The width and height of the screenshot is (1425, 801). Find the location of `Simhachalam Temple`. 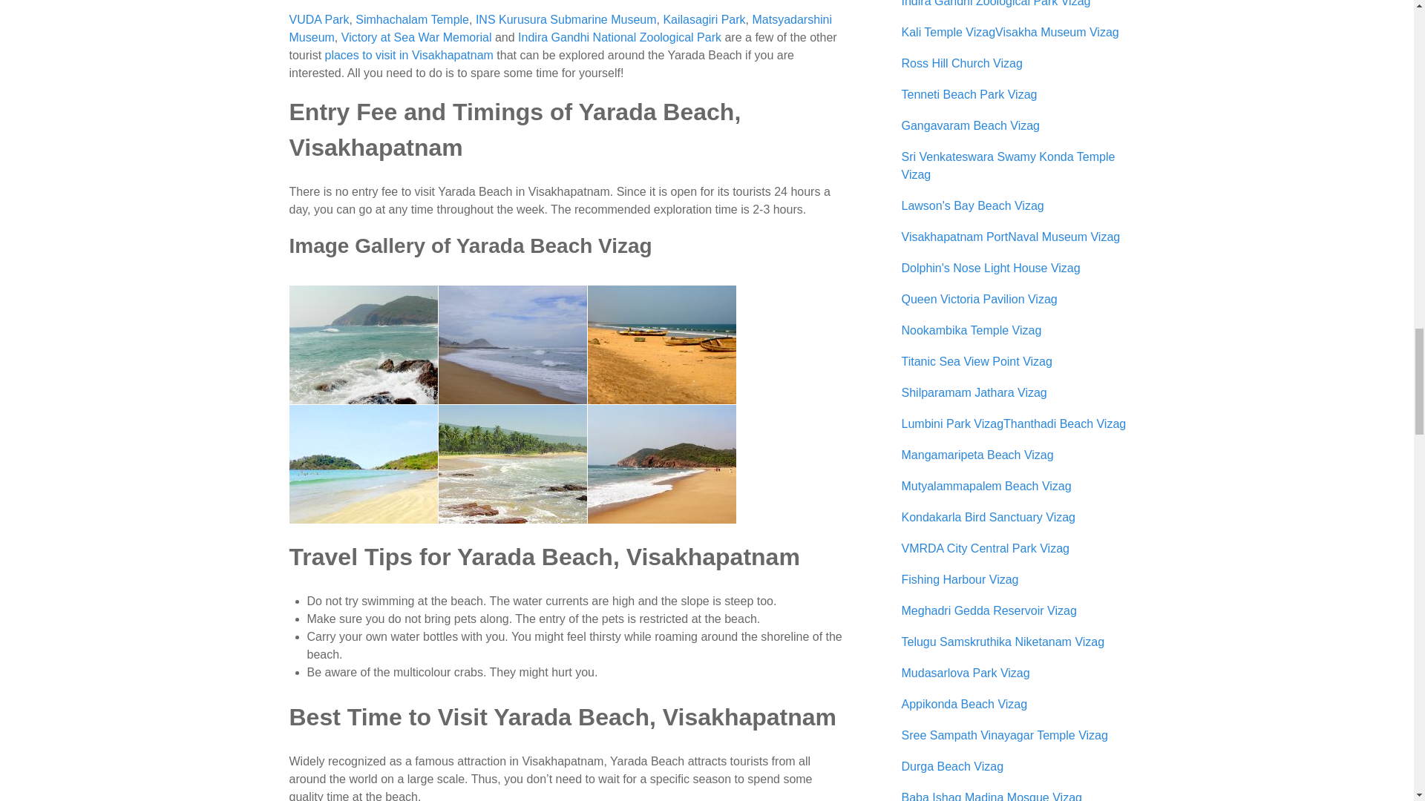

Simhachalam Temple is located at coordinates (411, 19).